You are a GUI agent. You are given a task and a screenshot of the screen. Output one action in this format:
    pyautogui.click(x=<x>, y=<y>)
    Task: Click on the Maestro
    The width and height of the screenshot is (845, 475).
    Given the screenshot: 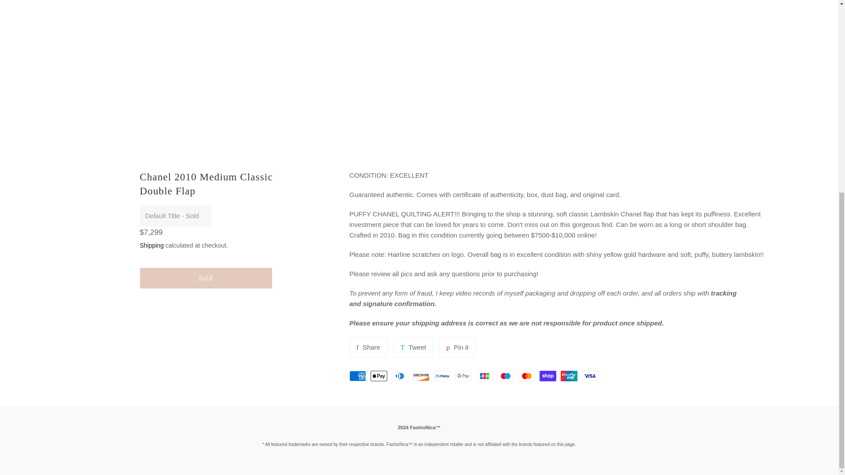 What is the action you would take?
    pyautogui.click(x=457, y=347)
    